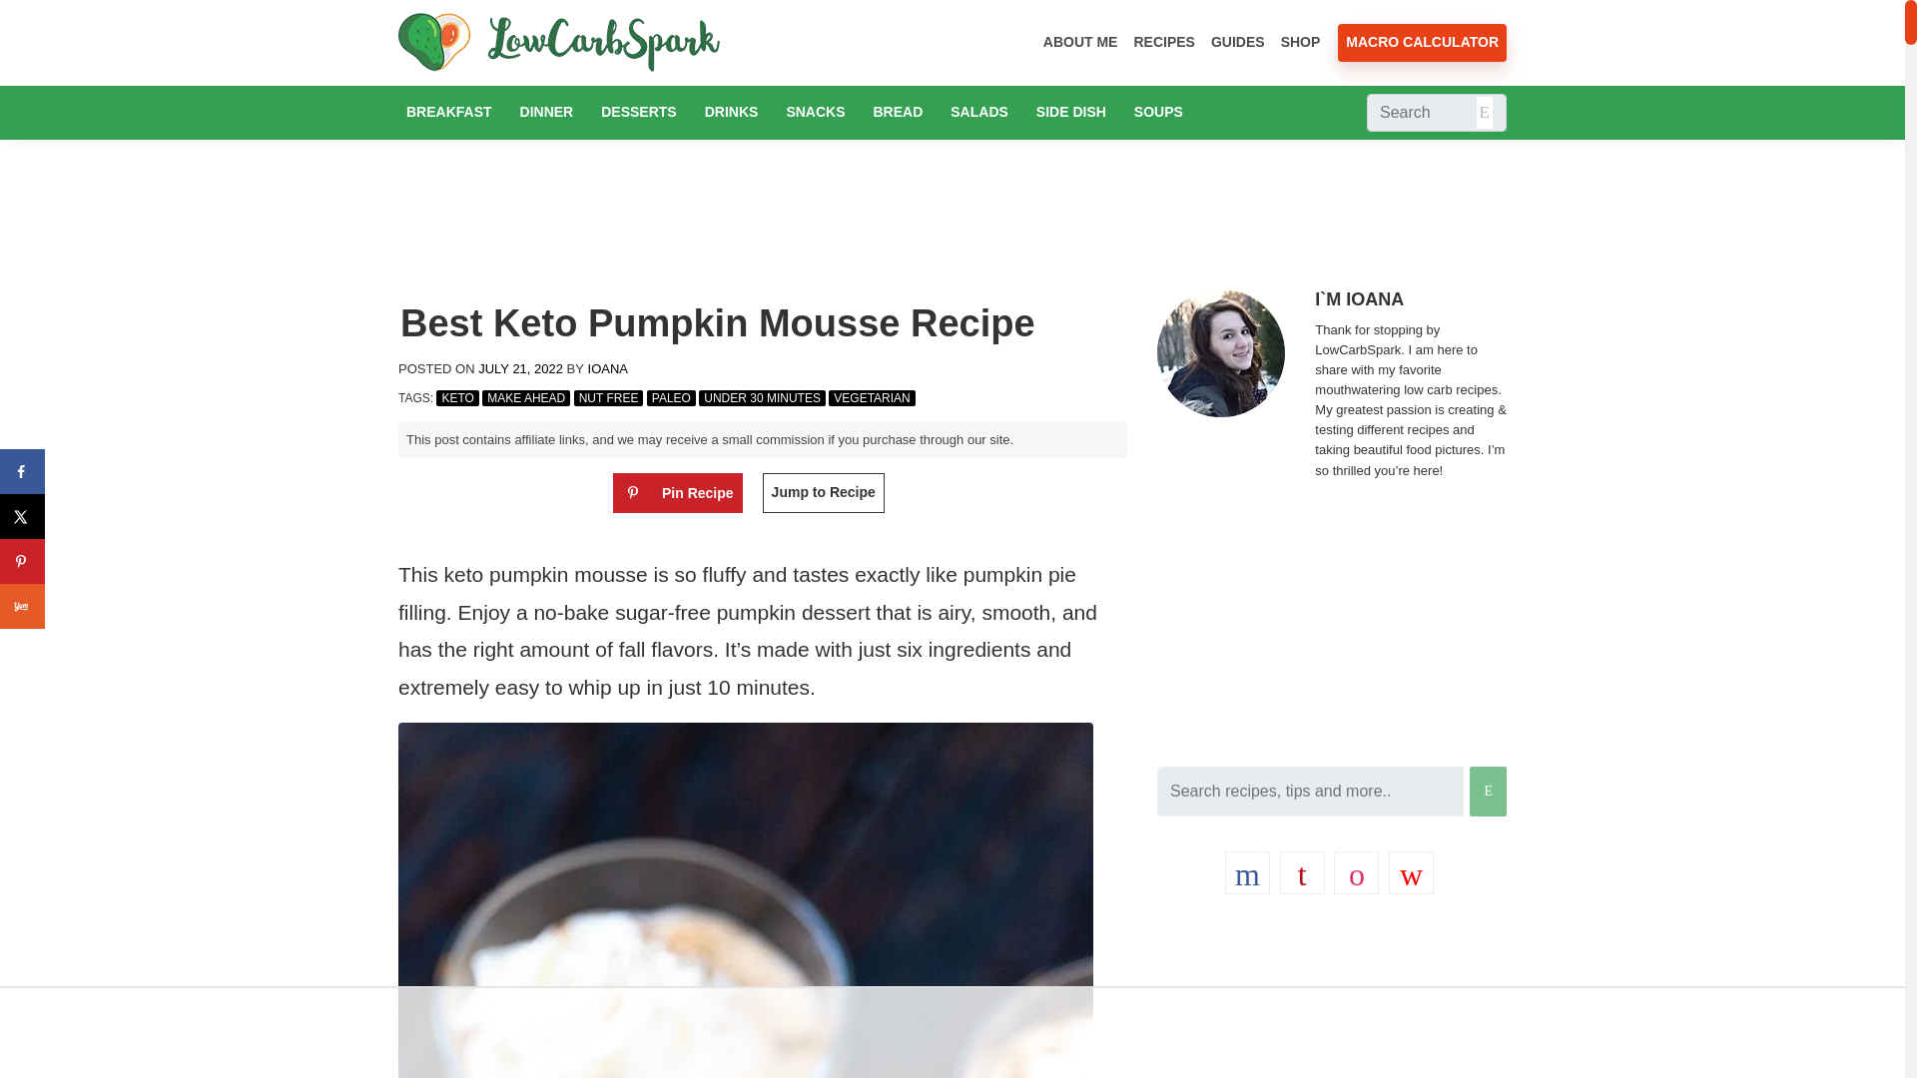 The image size is (1917, 1078). What do you see at coordinates (871, 397) in the screenshot?
I see `VEGETARIAN` at bounding box center [871, 397].